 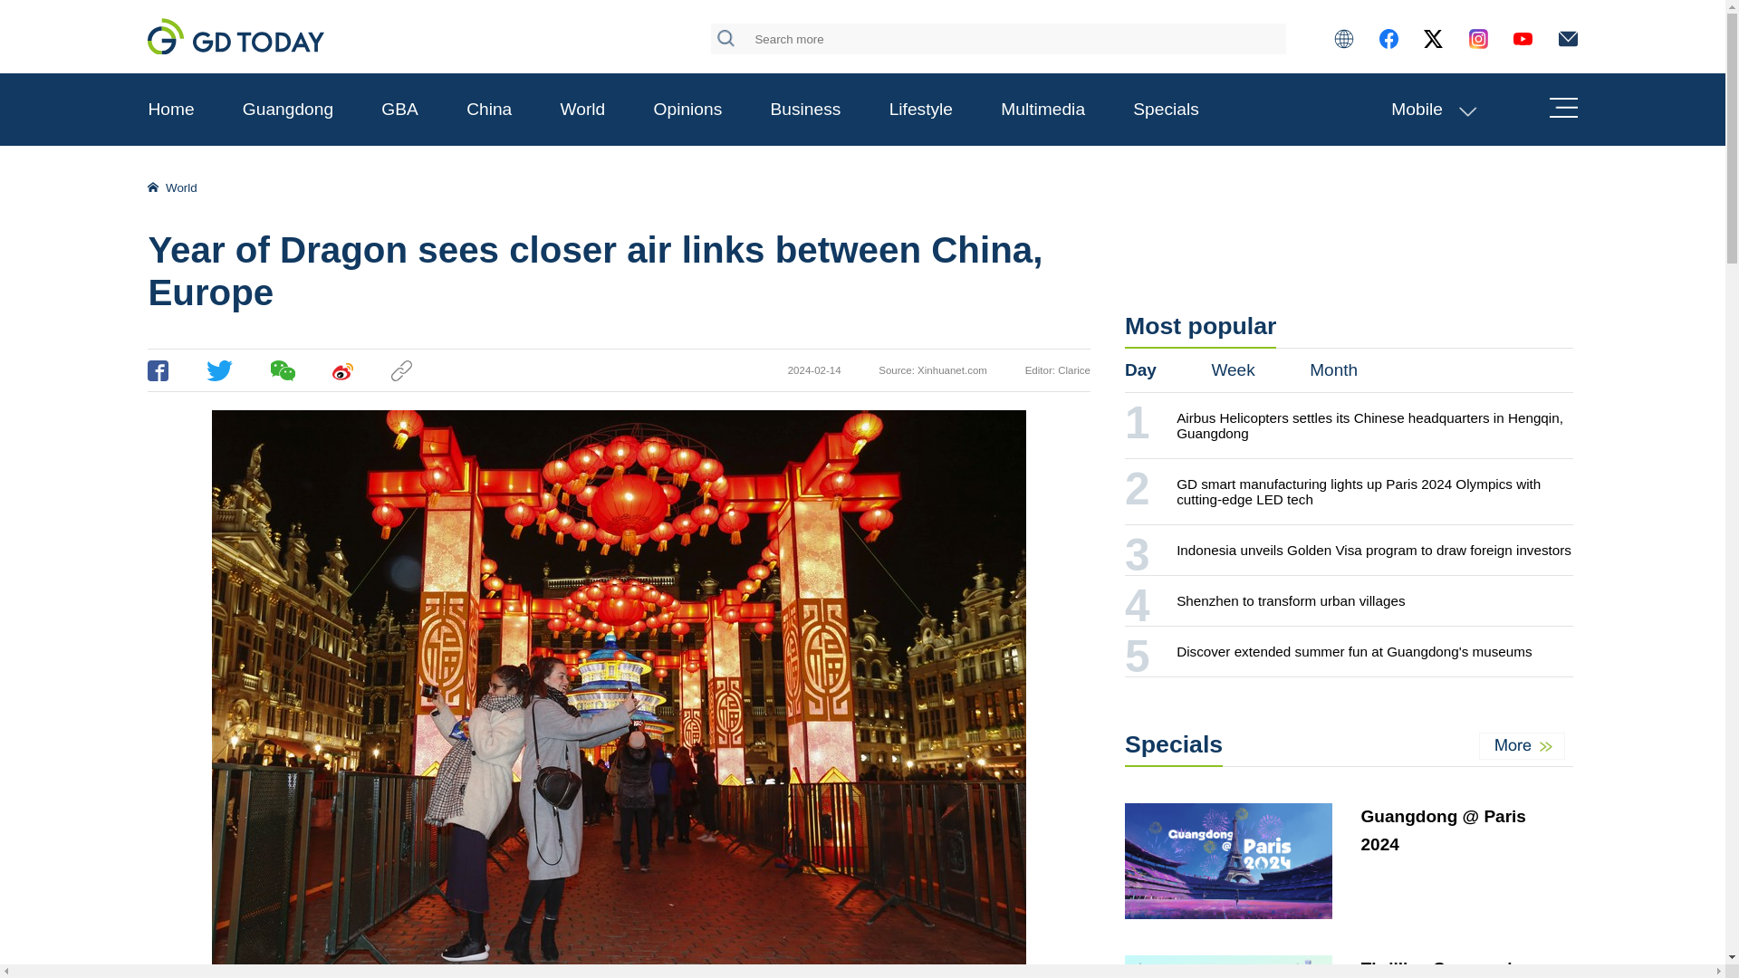 I want to click on Twitter, so click(x=219, y=371).